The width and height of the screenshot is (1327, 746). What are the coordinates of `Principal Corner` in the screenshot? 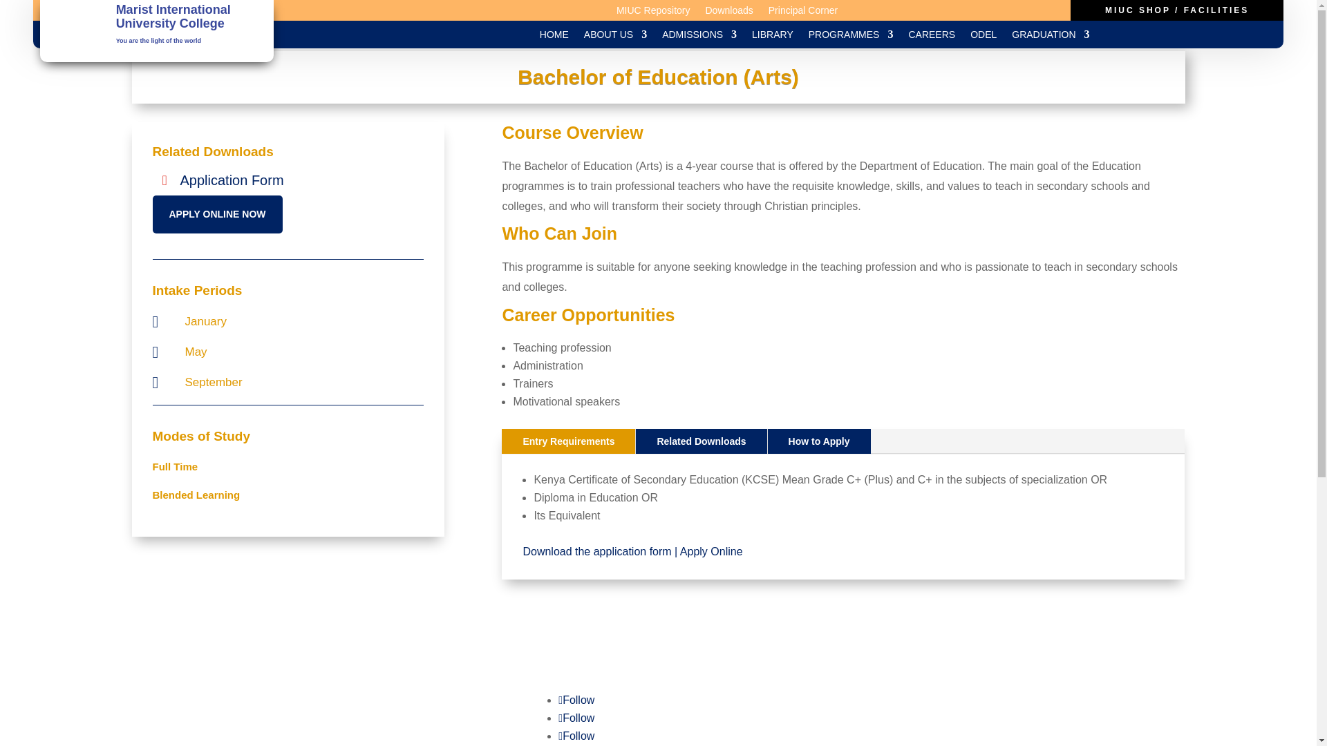 It's located at (802, 12).